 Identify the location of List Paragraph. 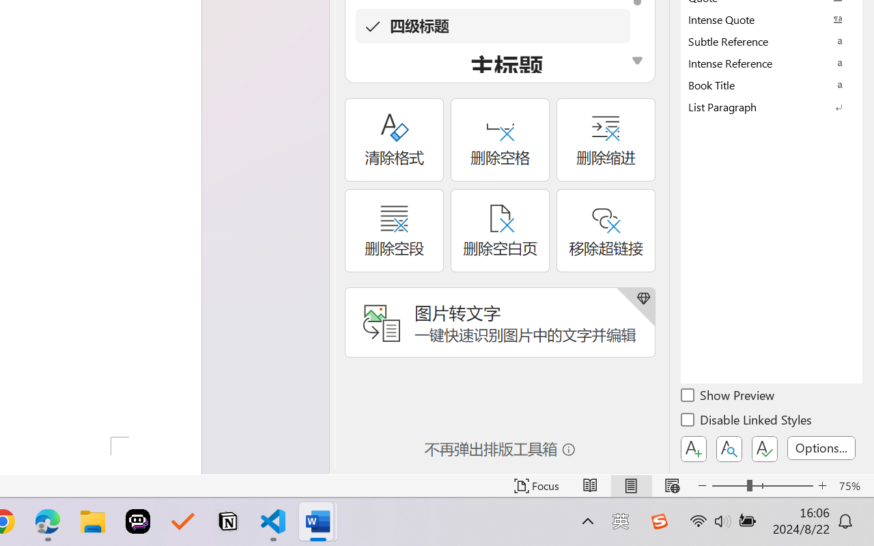
(772, 106).